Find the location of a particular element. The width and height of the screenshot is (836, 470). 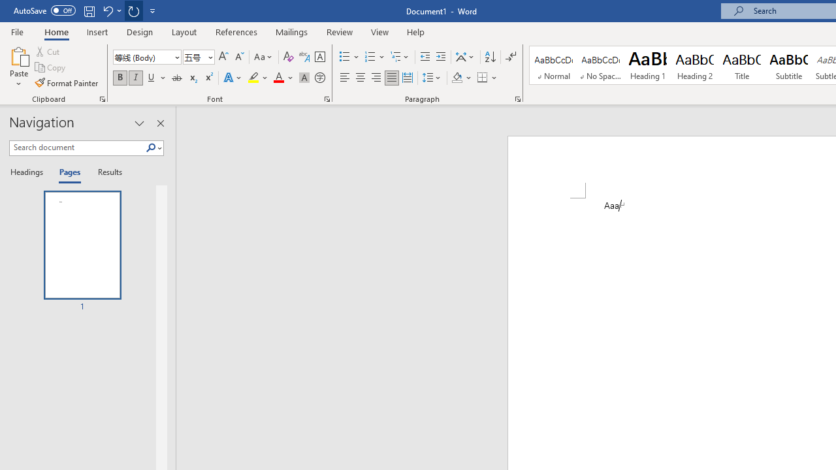

Headings is located at coordinates (29, 172).